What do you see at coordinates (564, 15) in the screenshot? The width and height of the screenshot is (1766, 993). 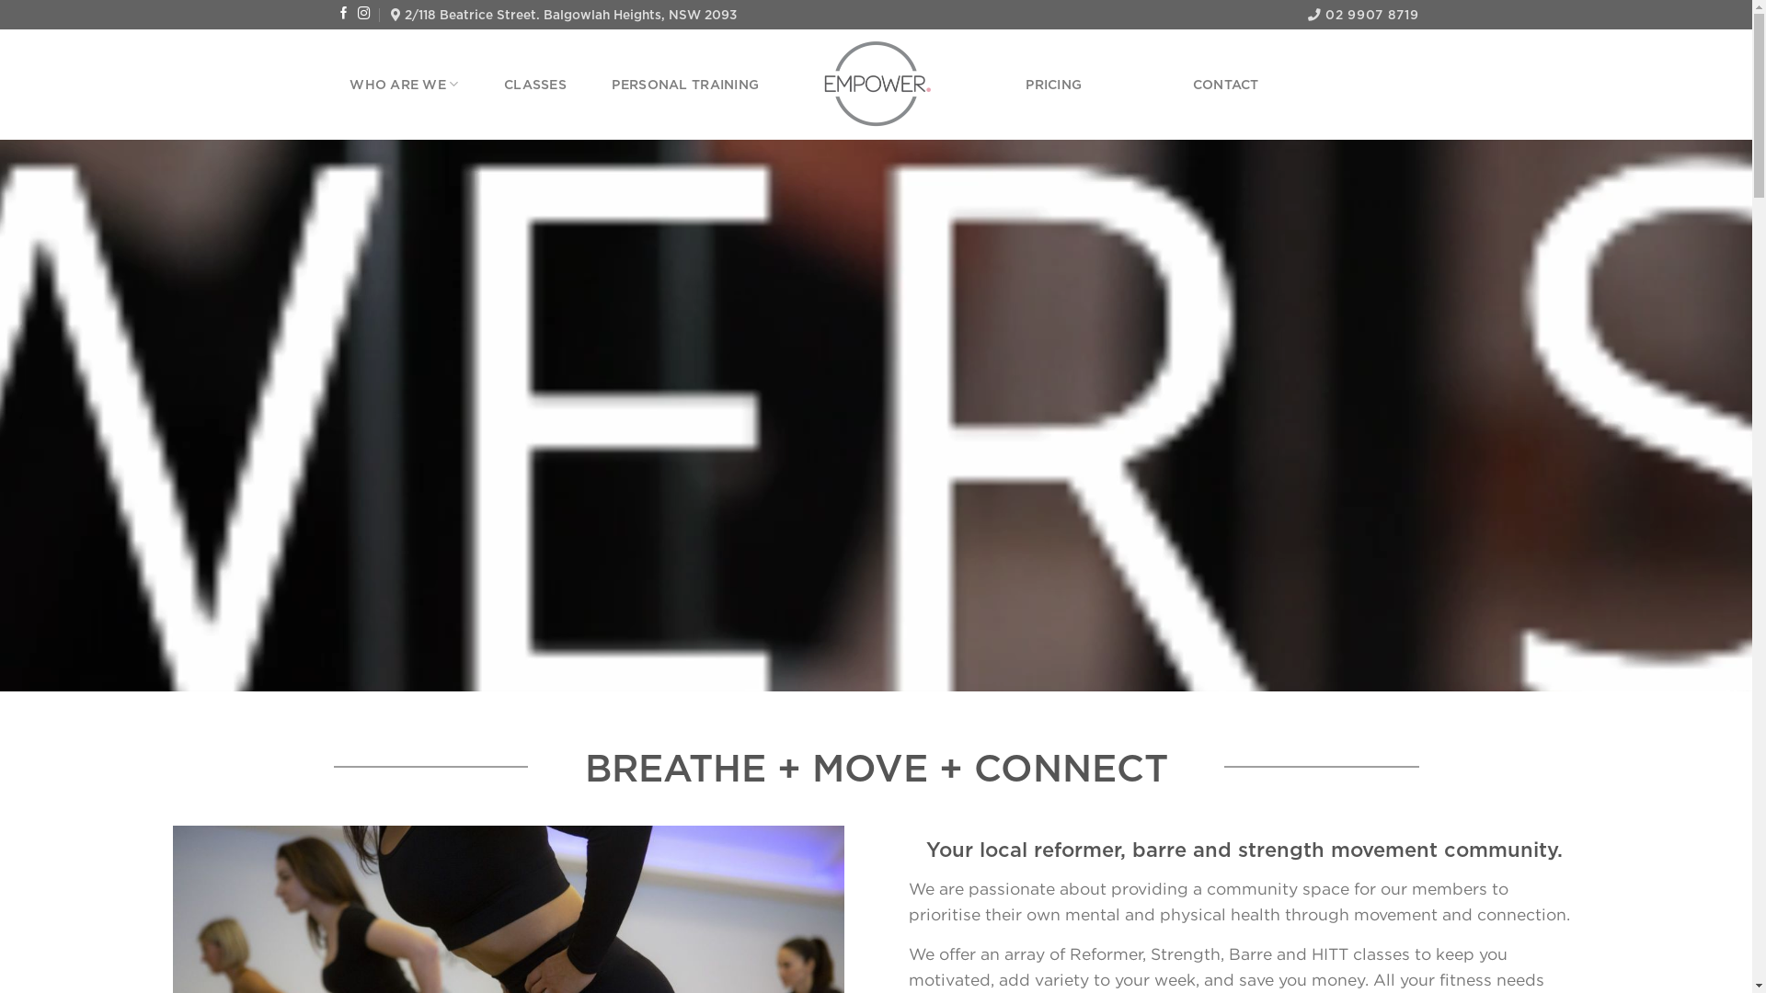 I see `2/118 Beatrice Street. Balgowlah Heights, NSW 2093` at bounding box center [564, 15].